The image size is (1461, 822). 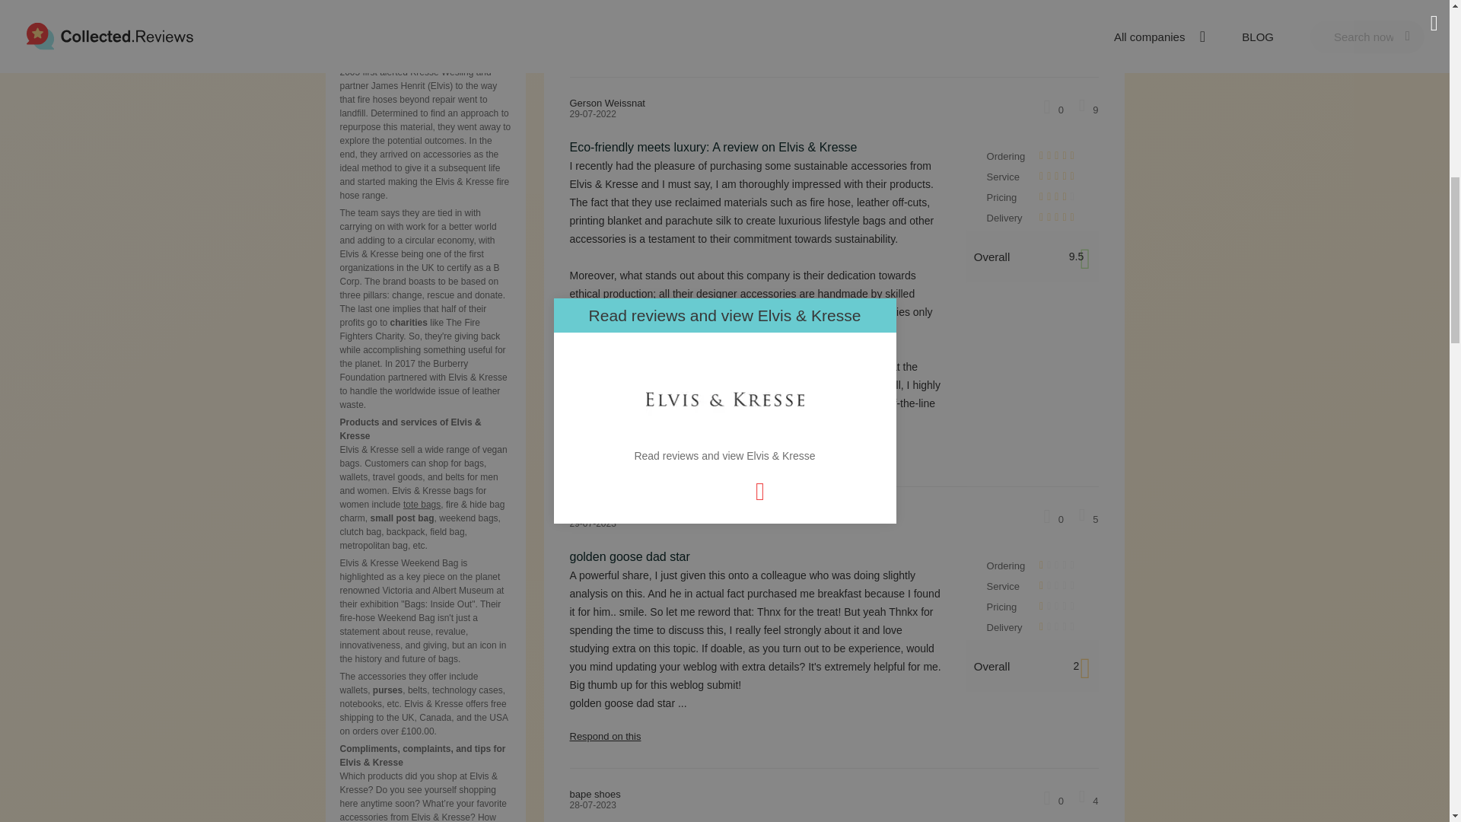 What do you see at coordinates (1088, 800) in the screenshot?
I see `4` at bounding box center [1088, 800].